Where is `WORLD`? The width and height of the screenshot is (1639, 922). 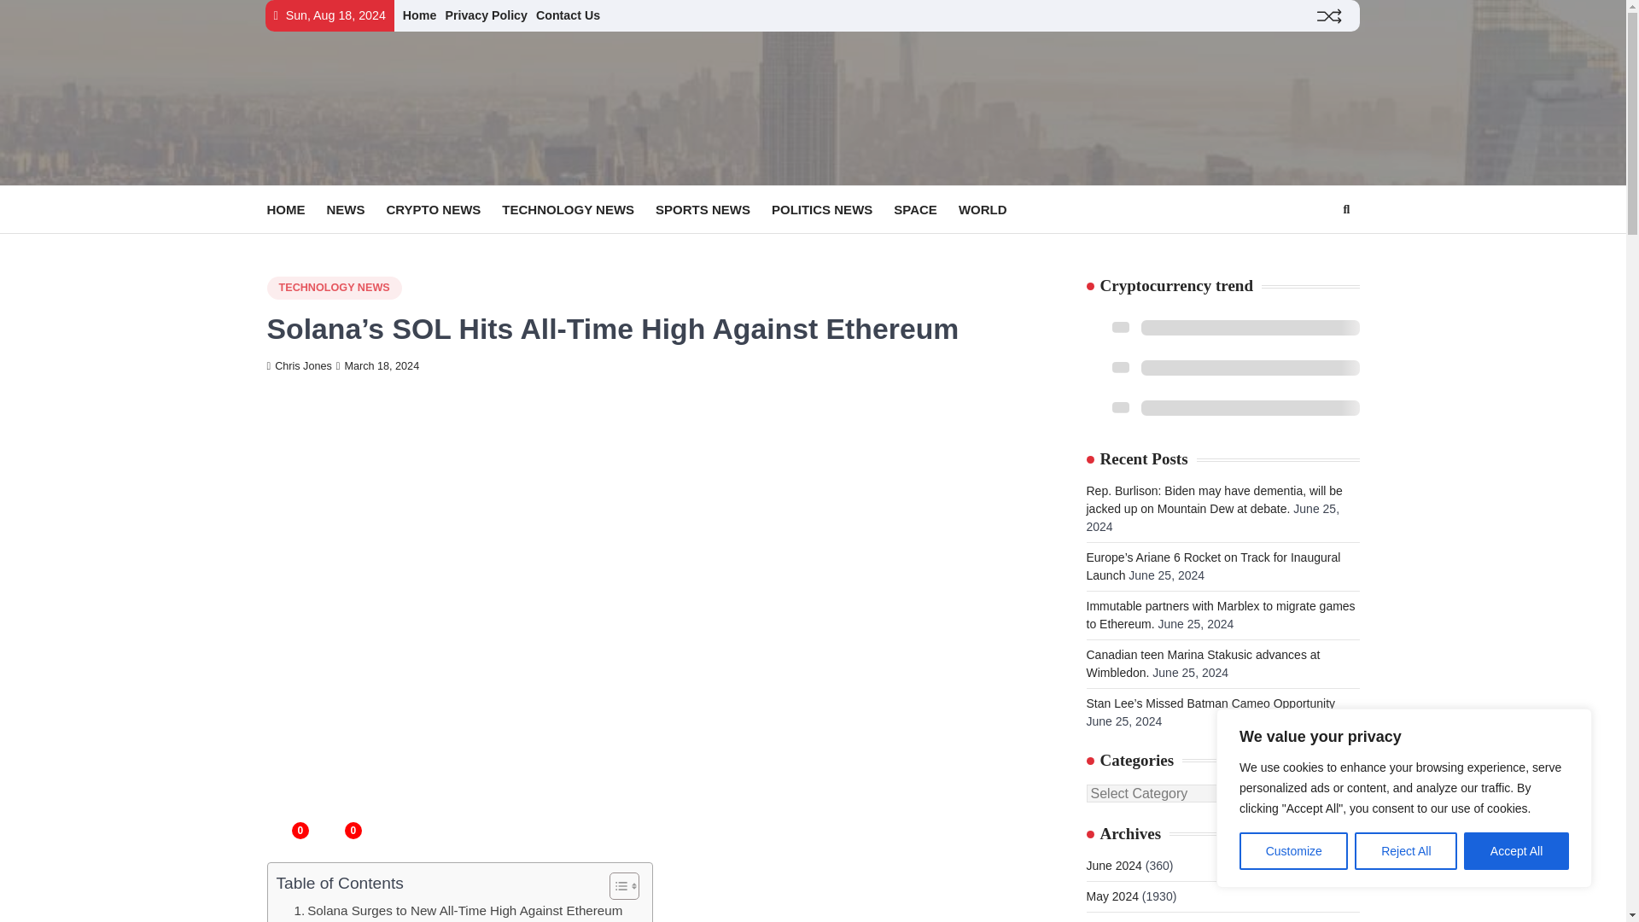
WORLD is located at coordinates (994, 210).